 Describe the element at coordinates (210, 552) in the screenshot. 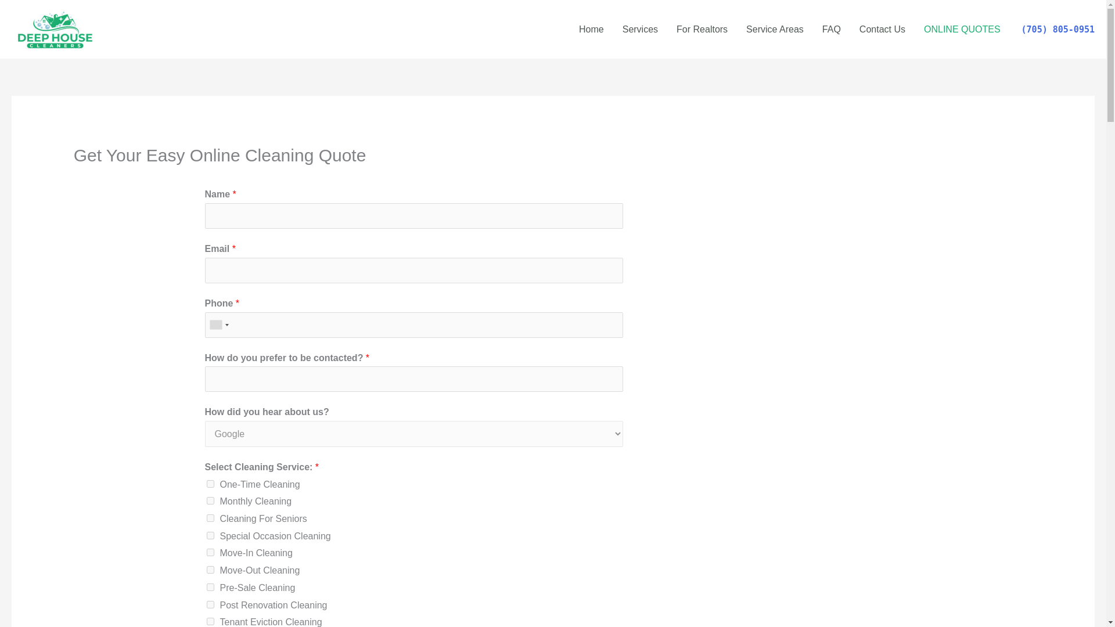

I see `Move-In Cleaning` at that location.